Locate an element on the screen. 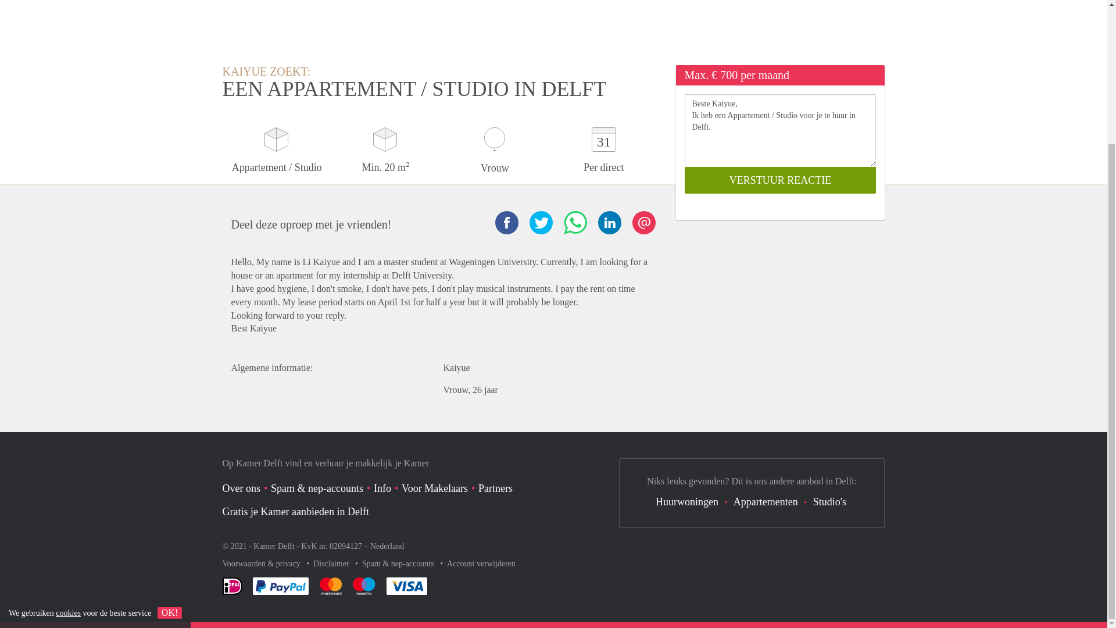  VERSTUUR REACTIE is located at coordinates (780, 180).